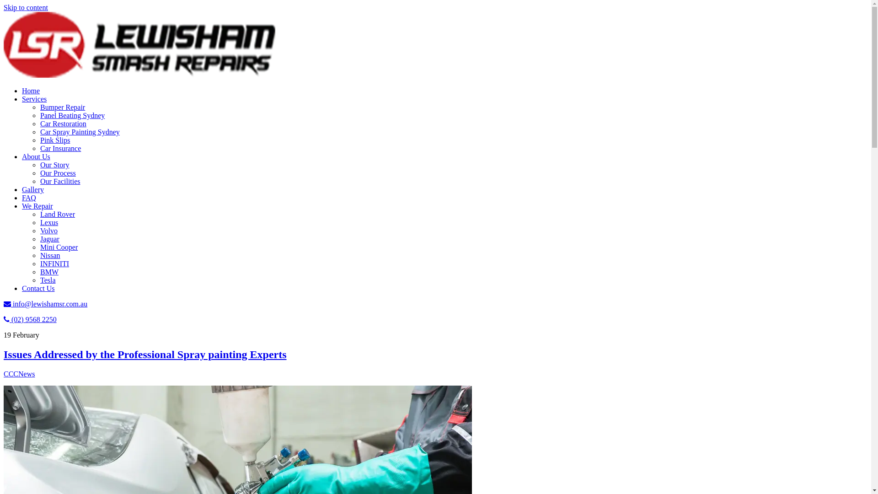 The image size is (878, 494). I want to click on Pink Slips, so click(55, 140).